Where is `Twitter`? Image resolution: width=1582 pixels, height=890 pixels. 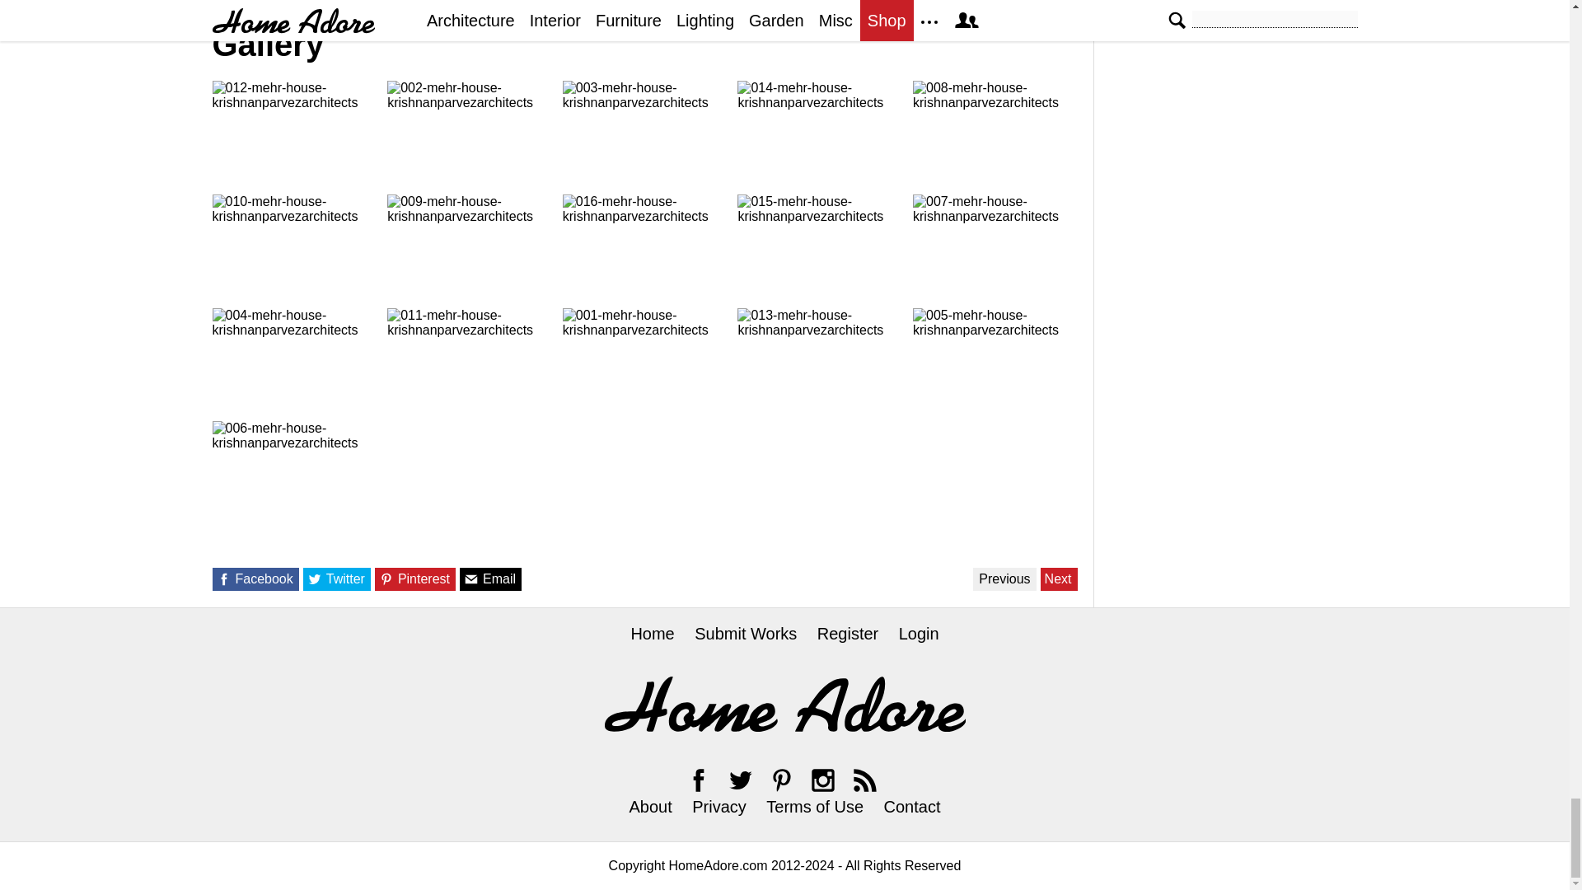 Twitter is located at coordinates (740, 780).